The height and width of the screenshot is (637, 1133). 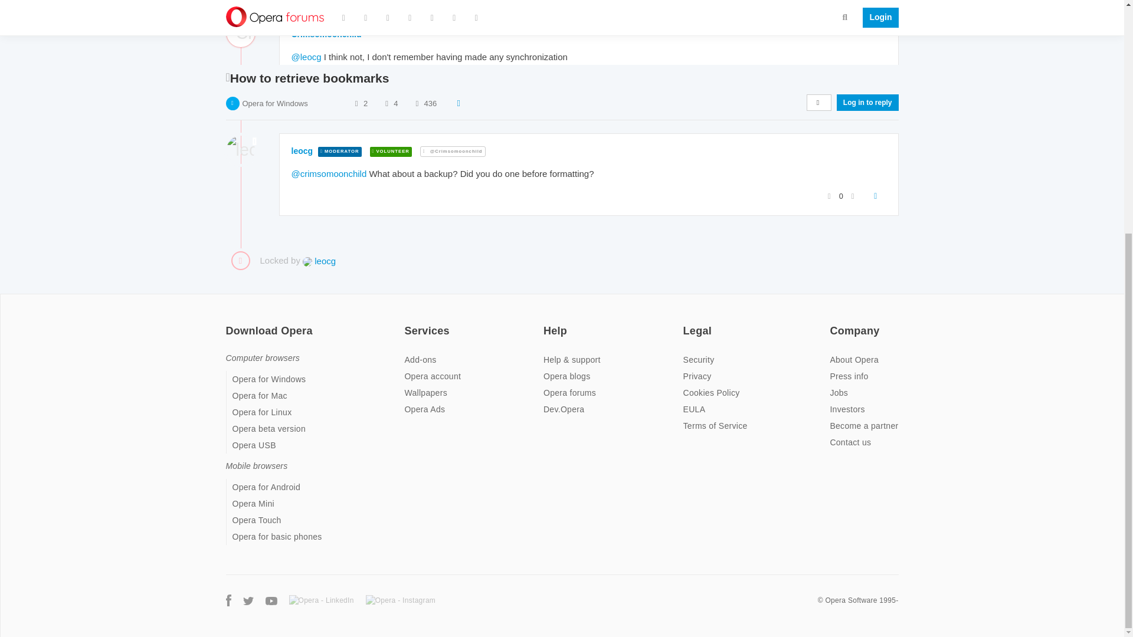 I want to click on on, so click(x=833, y=323).